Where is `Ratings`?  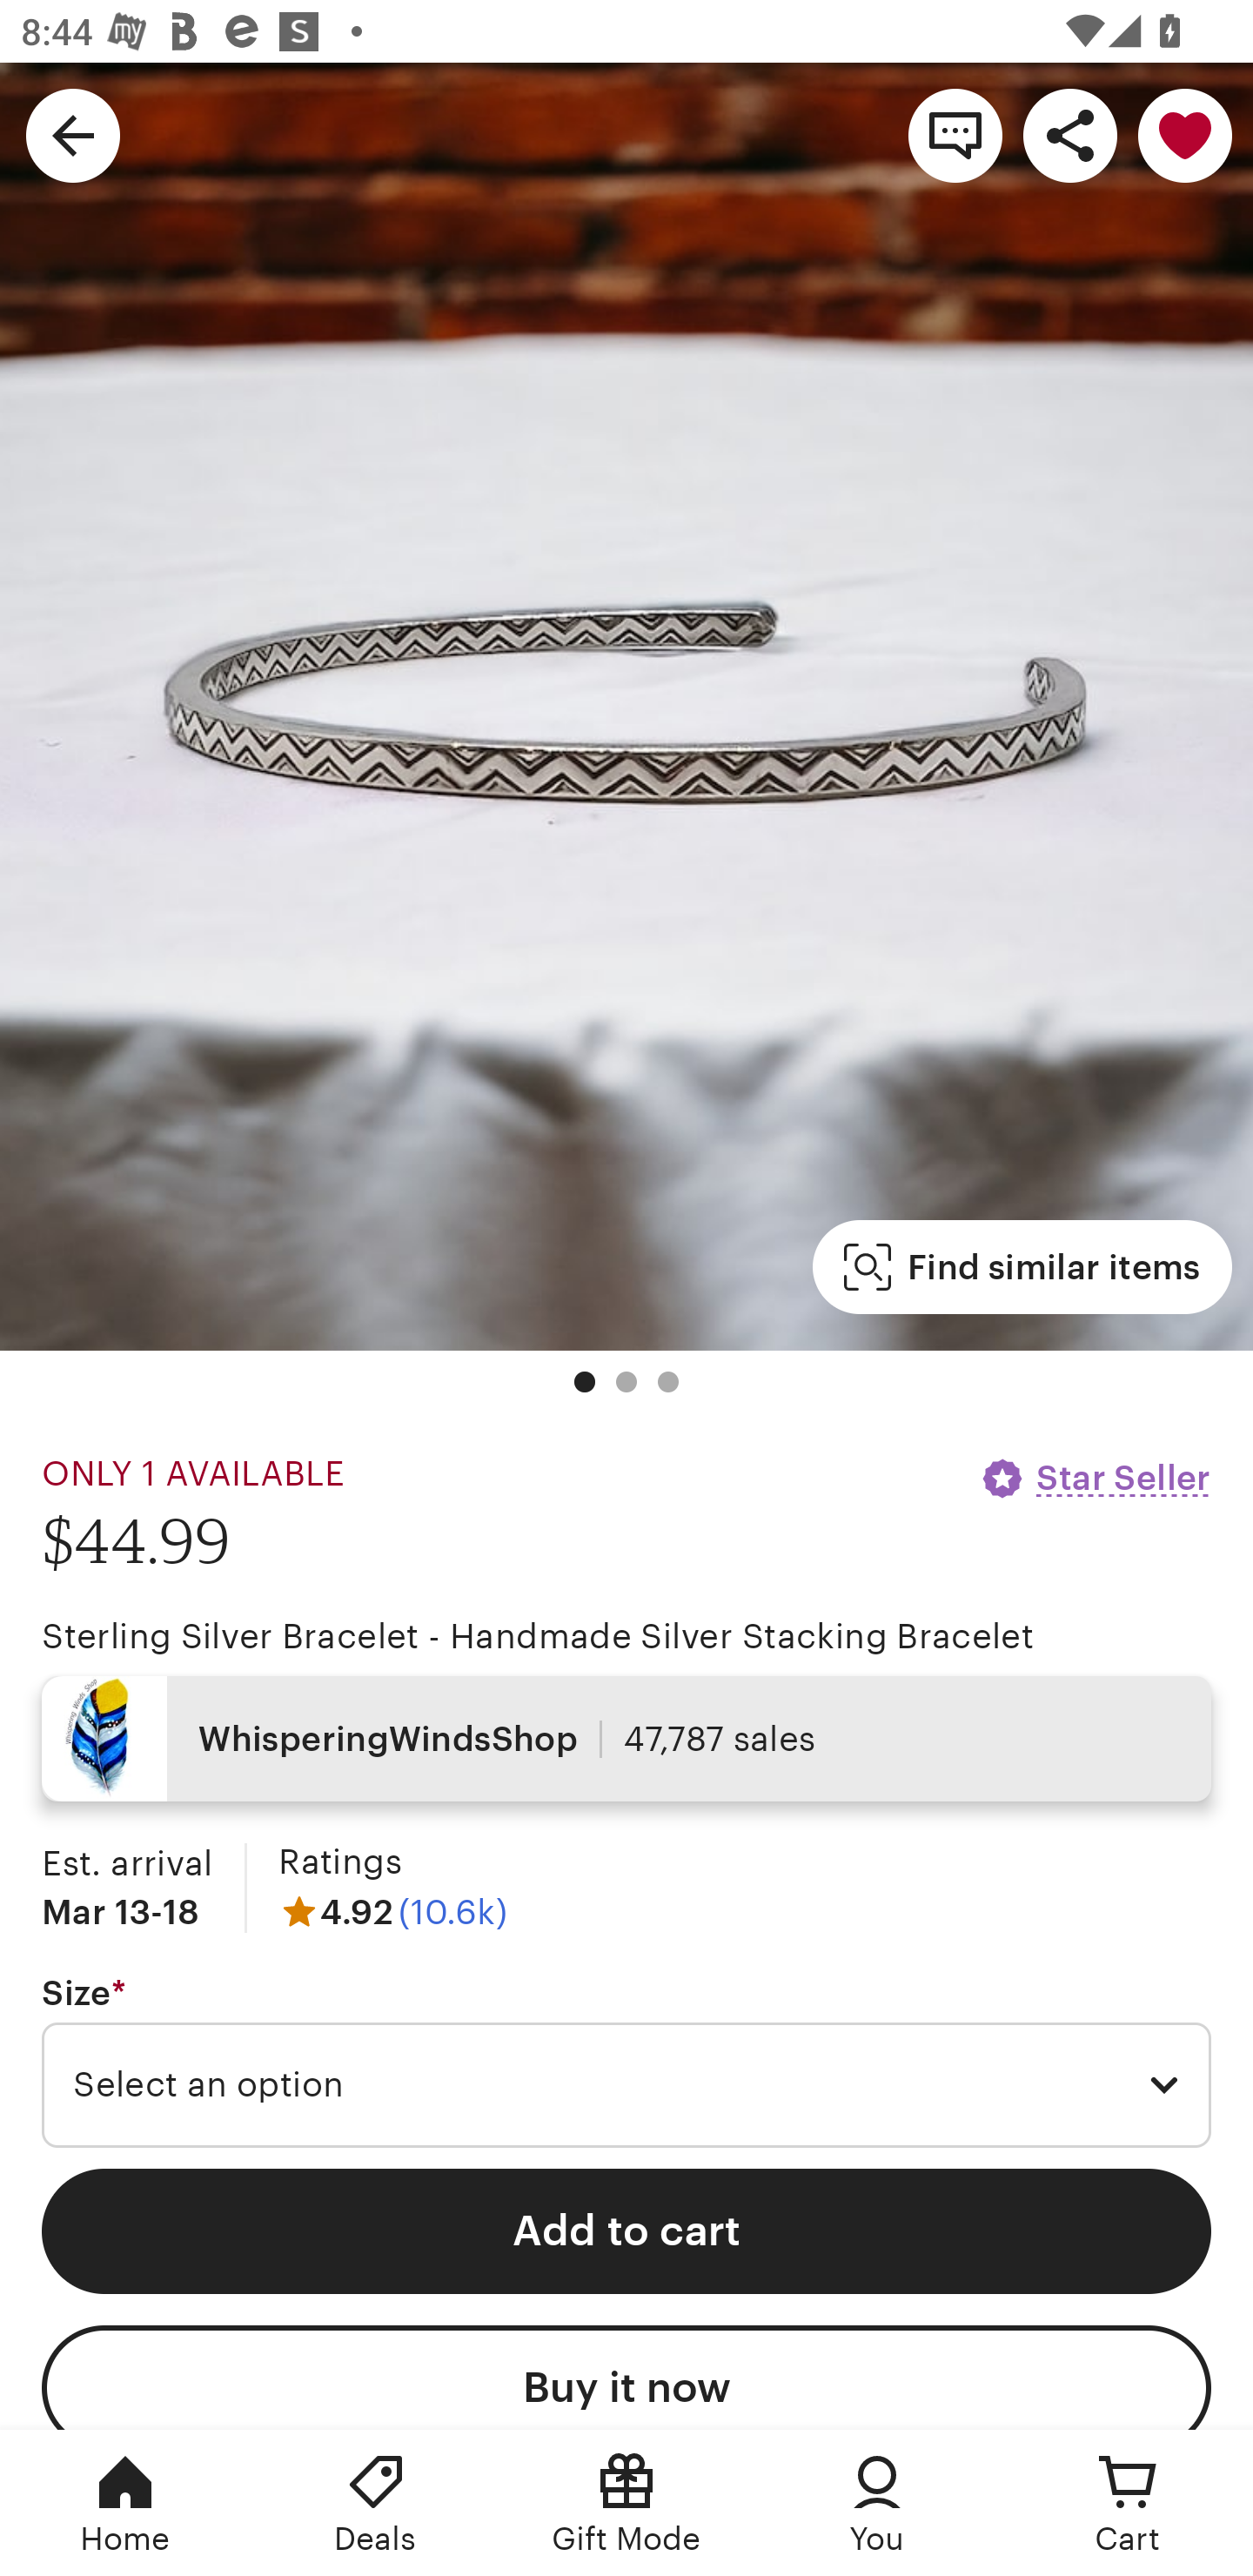
Ratings is located at coordinates (339, 1862).